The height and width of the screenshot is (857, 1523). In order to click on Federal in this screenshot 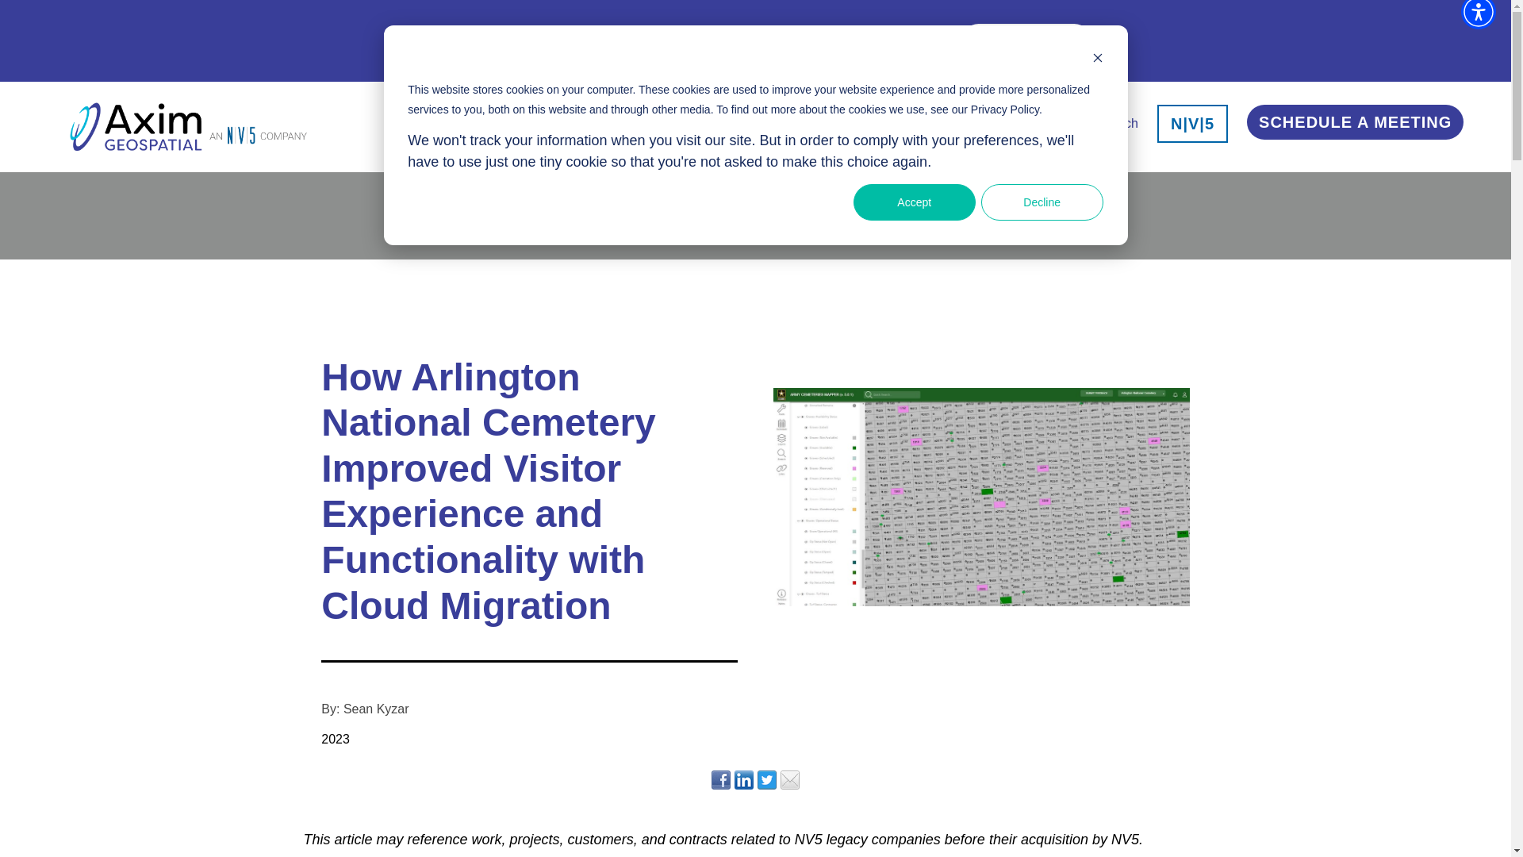, I will do `click(608, 123)`.